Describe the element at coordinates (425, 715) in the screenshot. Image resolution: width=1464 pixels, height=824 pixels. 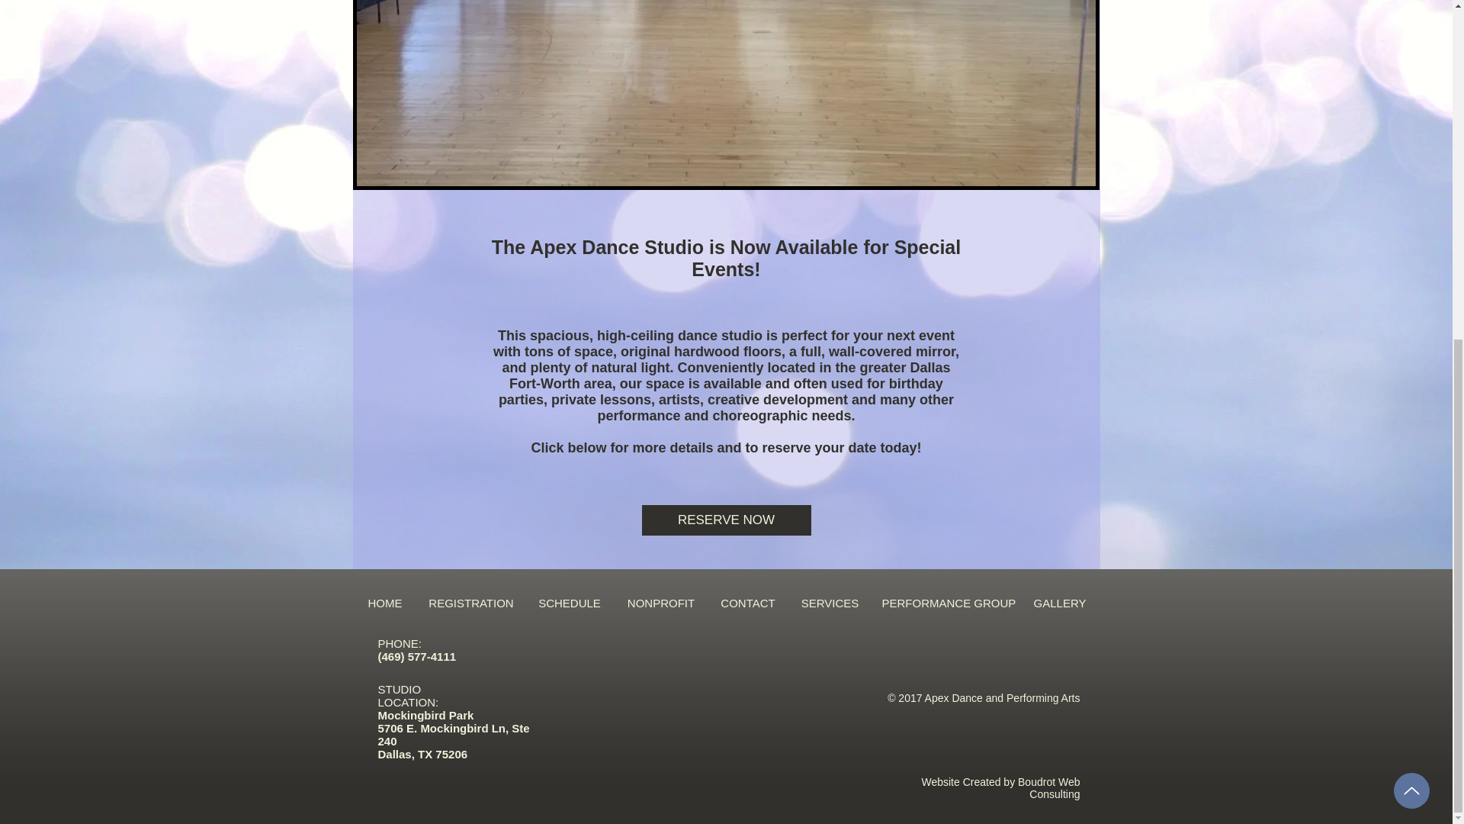
I see `Mockingbird Park` at that location.